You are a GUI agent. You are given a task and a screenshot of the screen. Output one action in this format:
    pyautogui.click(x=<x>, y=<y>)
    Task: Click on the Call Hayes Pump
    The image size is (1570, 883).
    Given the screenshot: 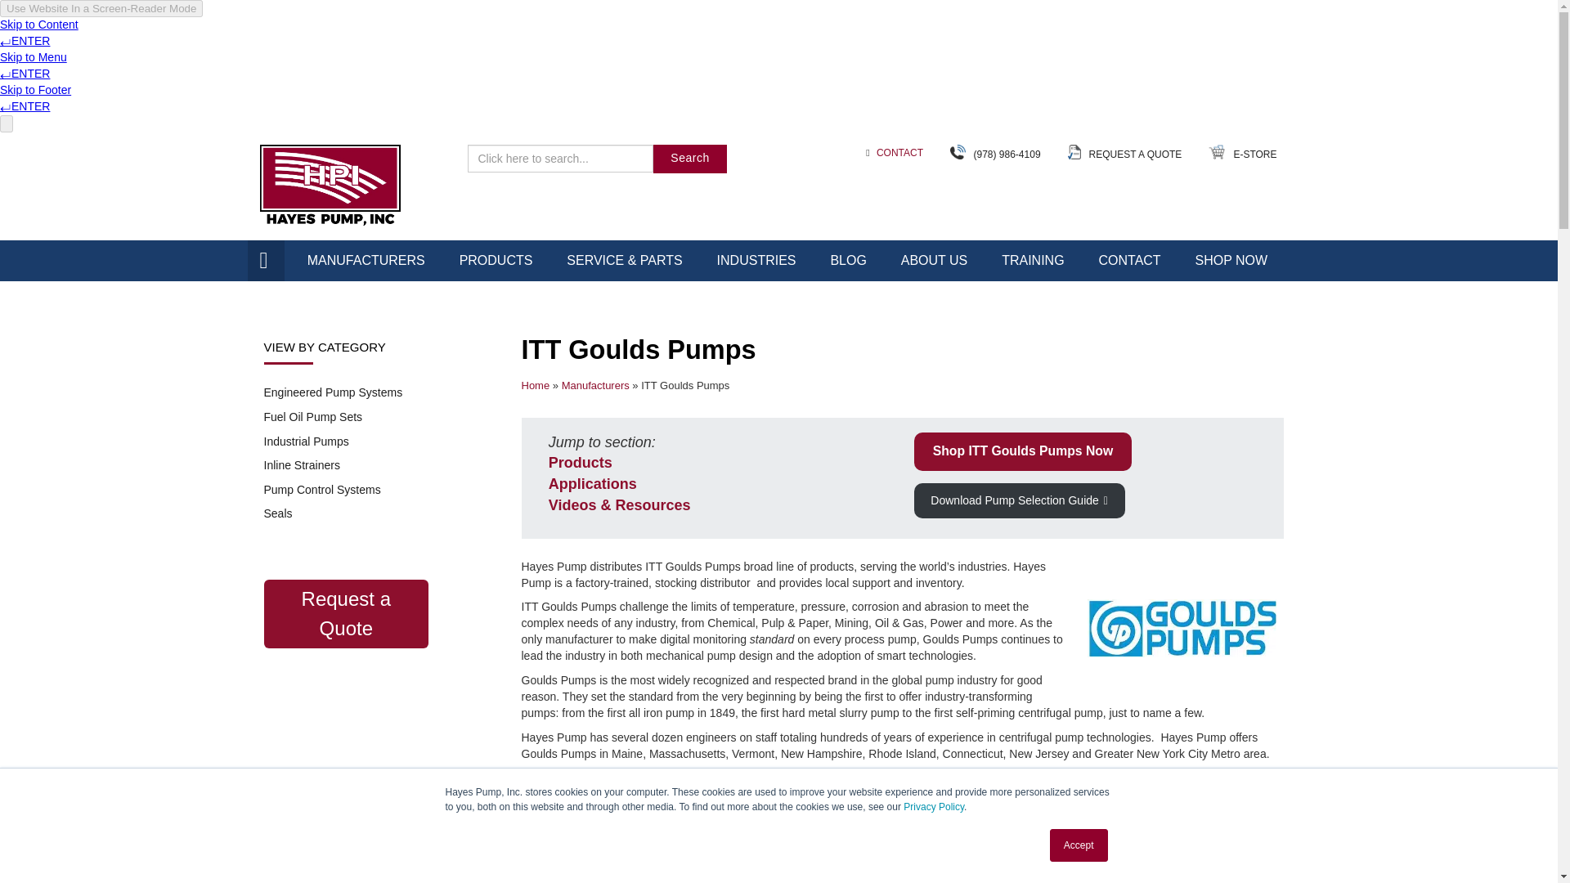 What is the action you would take?
    pyautogui.click(x=1006, y=153)
    